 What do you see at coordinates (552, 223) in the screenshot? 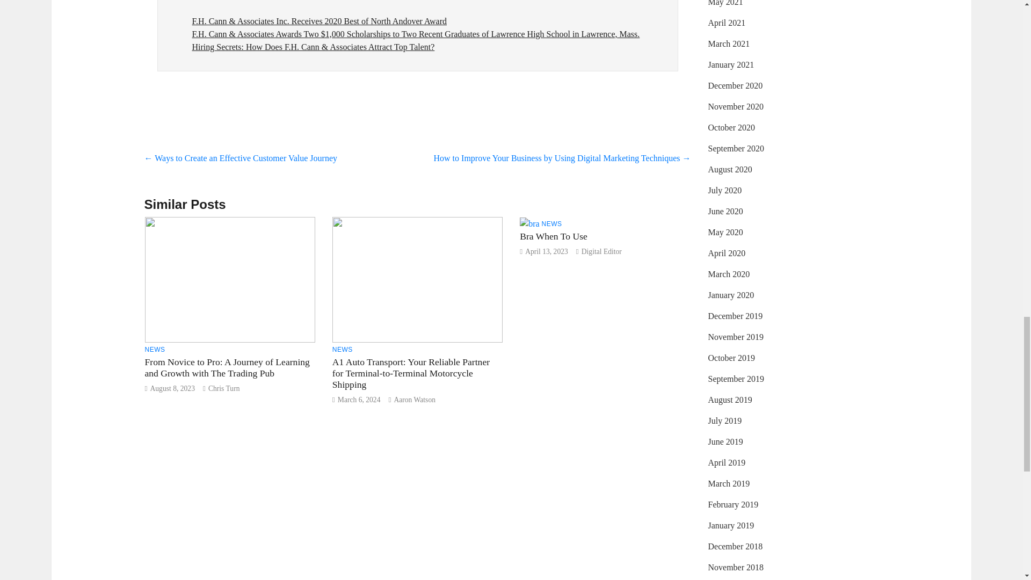
I see `NEWS` at bounding box center [552, 223].